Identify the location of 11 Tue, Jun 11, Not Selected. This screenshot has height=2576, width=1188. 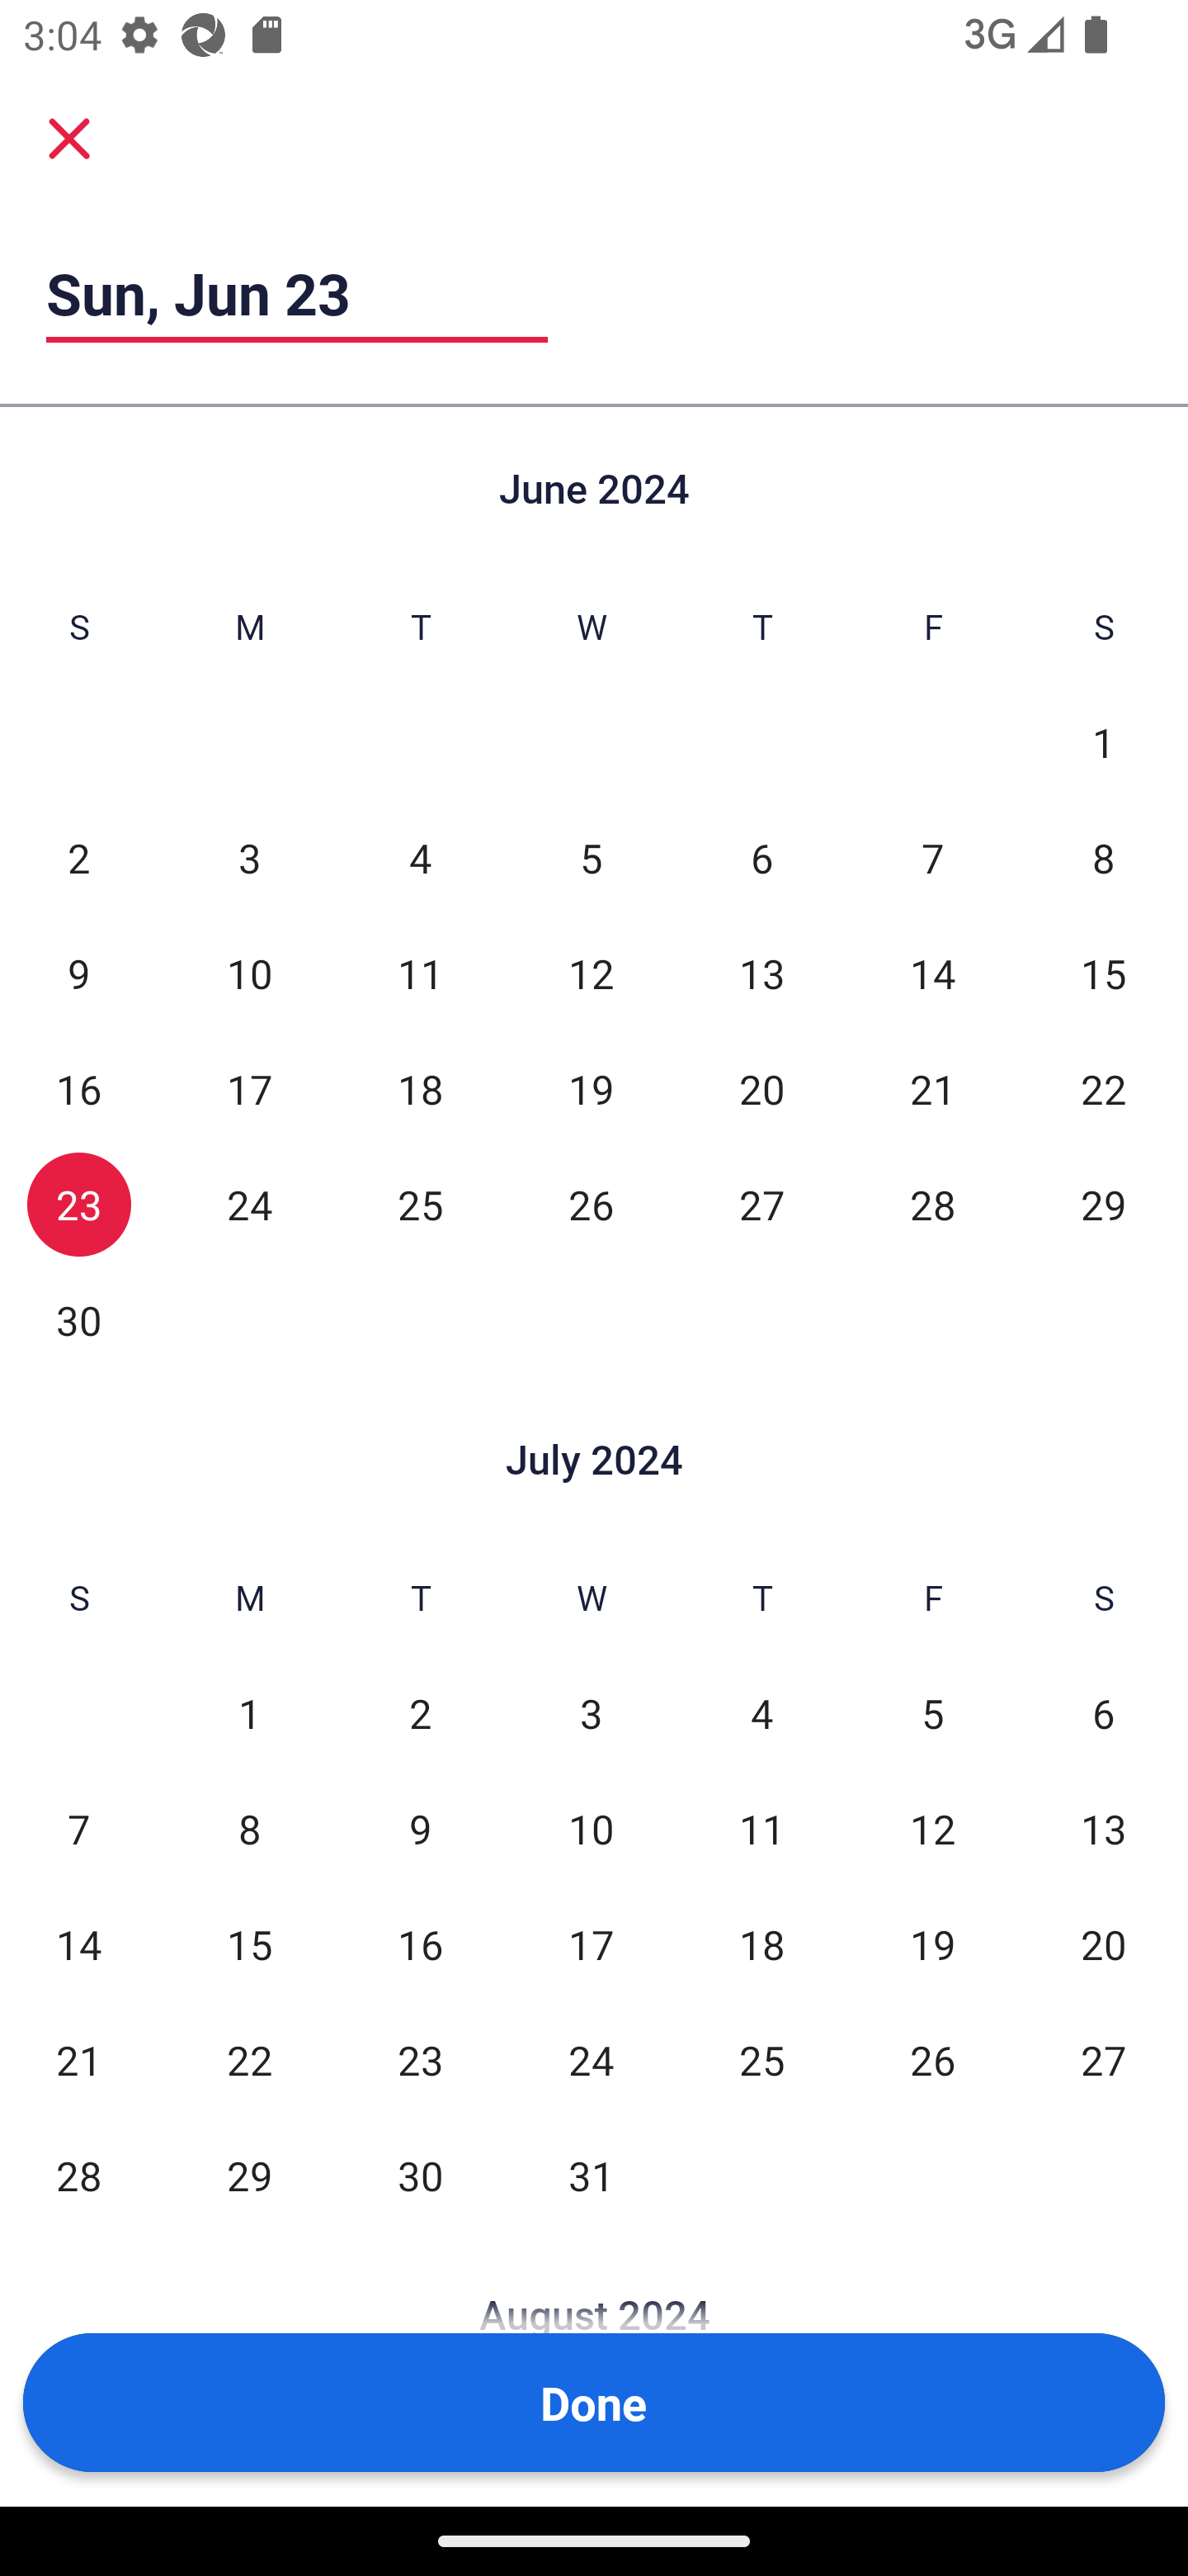
(421, 973).